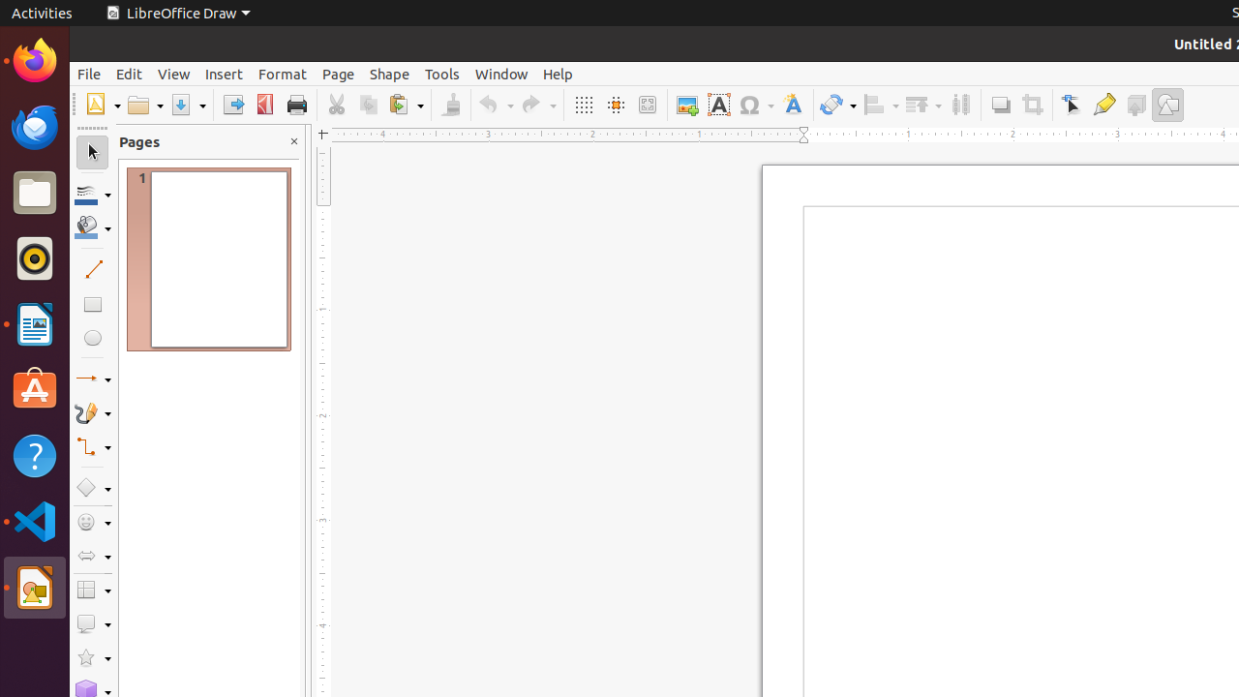 This screenshot has height=697, width=1239. I want to click on Thunderbird Mail, so click(35, 127).